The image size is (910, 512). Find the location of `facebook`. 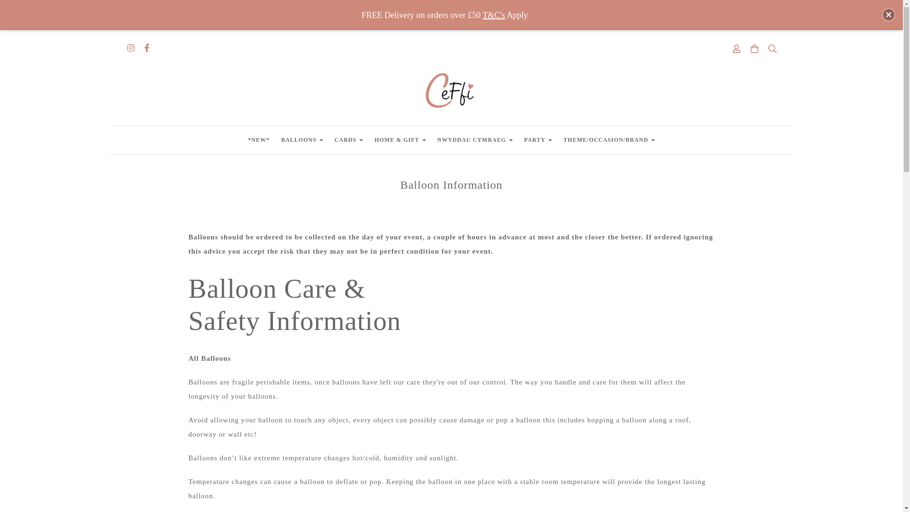

facebook is located at coordinates (146, 49).